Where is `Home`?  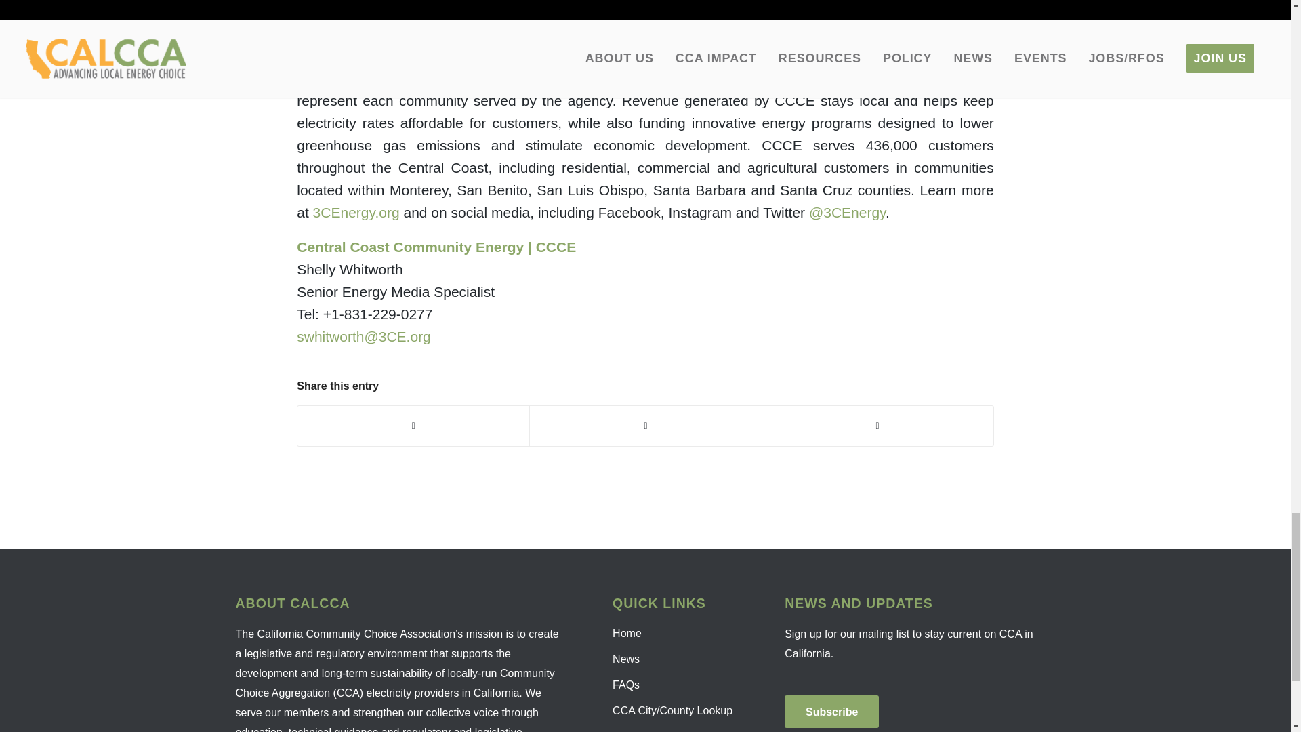 Home is located at coordinates (674, 633).